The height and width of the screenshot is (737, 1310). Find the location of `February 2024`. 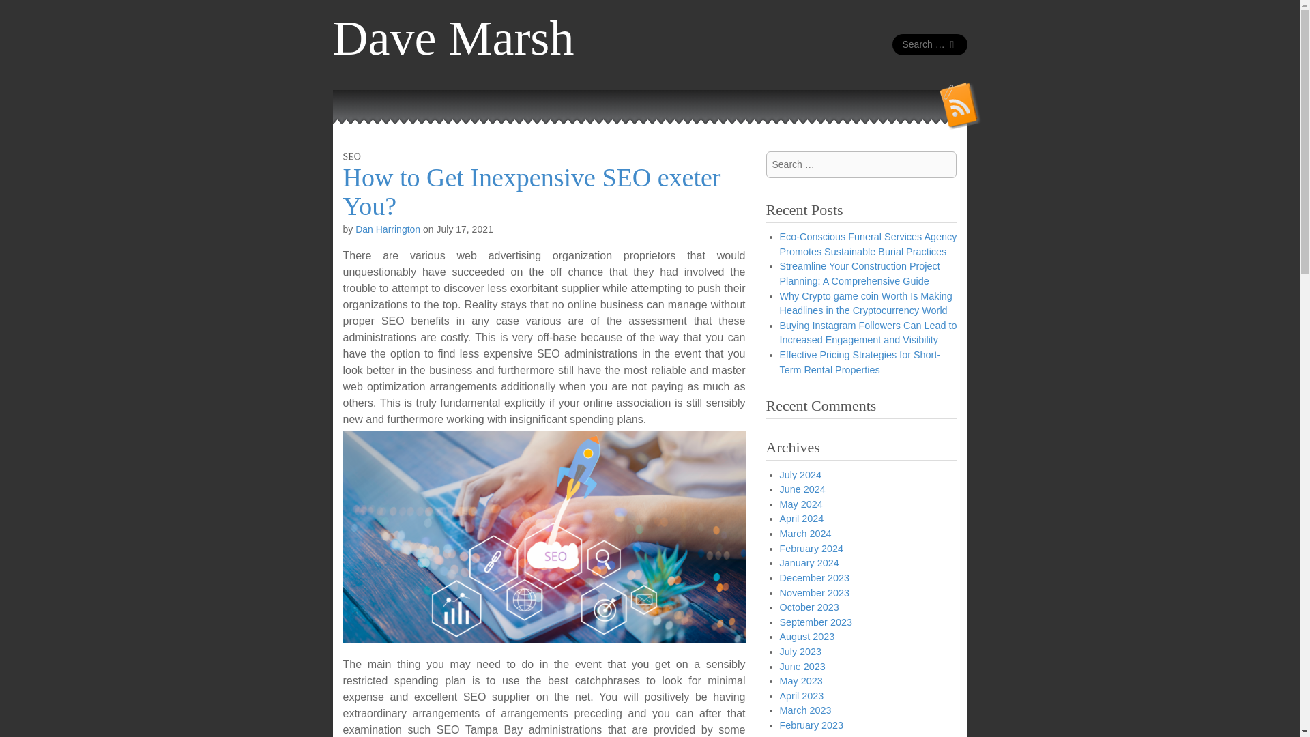

February 2024 is located at coordinates (811, 549).